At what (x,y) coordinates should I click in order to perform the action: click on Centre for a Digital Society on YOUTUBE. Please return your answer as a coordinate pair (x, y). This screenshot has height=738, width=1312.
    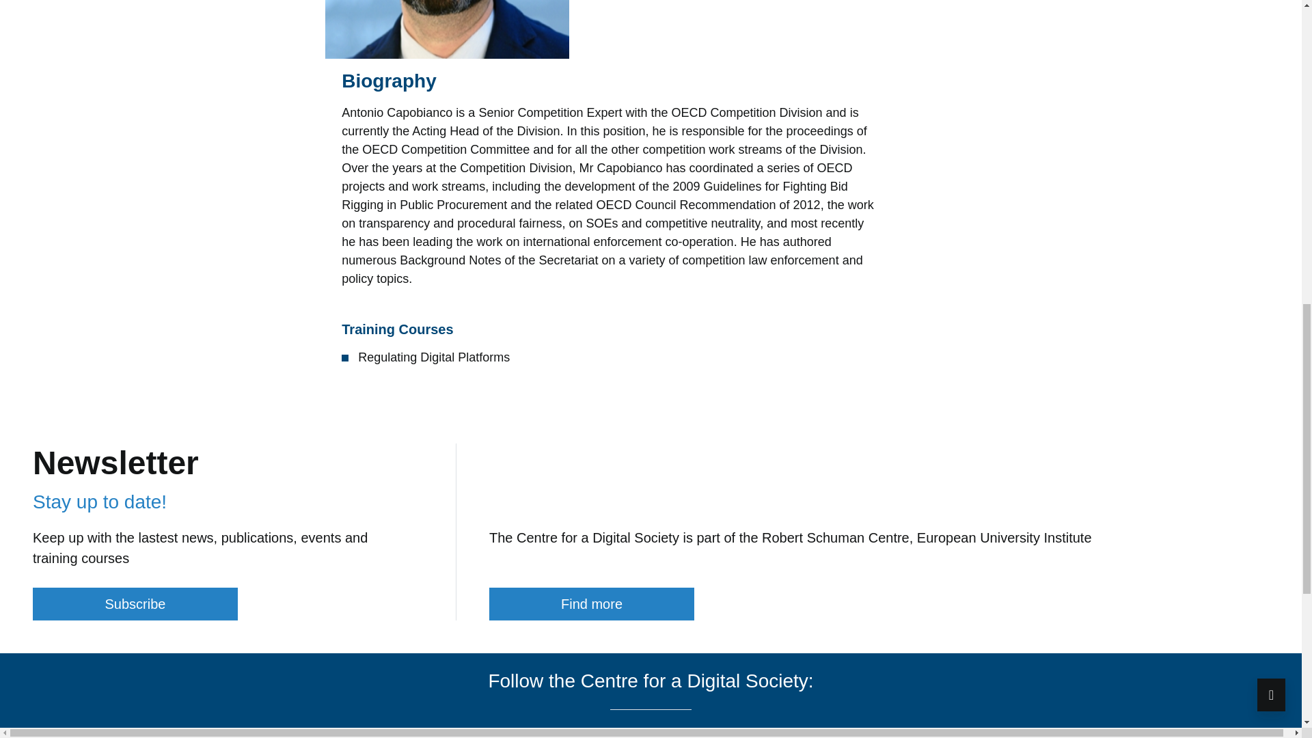
    Looking at the image, I should click on (645, 735).